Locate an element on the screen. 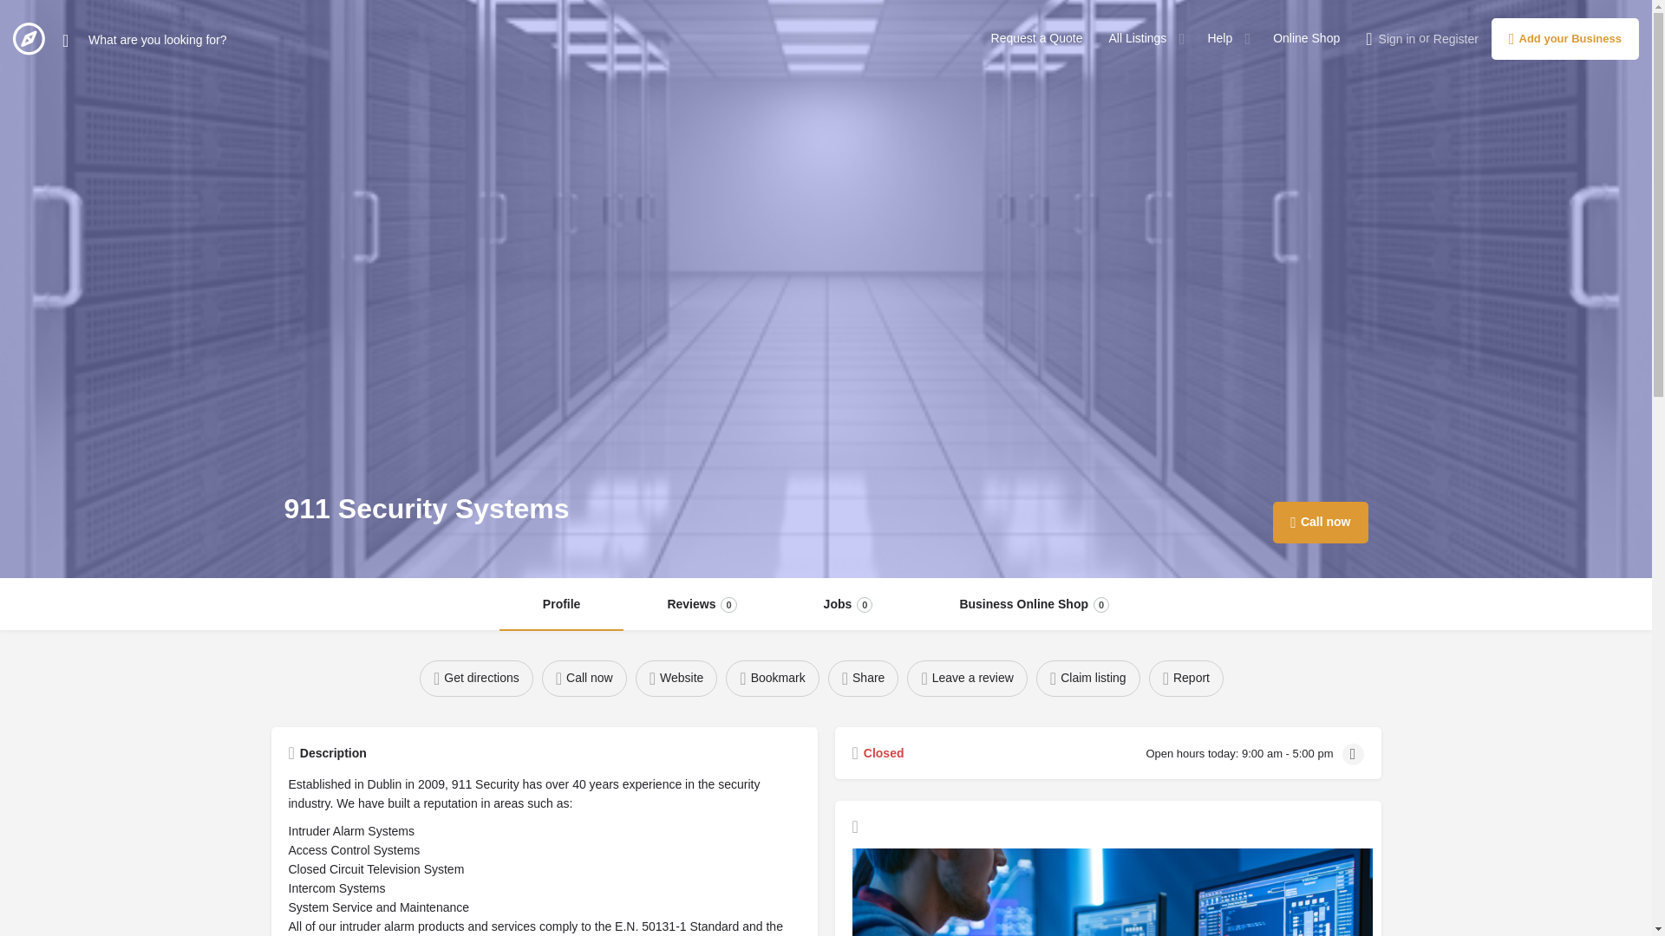 This screenshot has height=936, width=1665. Call now is located at coordinates (1219, 38).